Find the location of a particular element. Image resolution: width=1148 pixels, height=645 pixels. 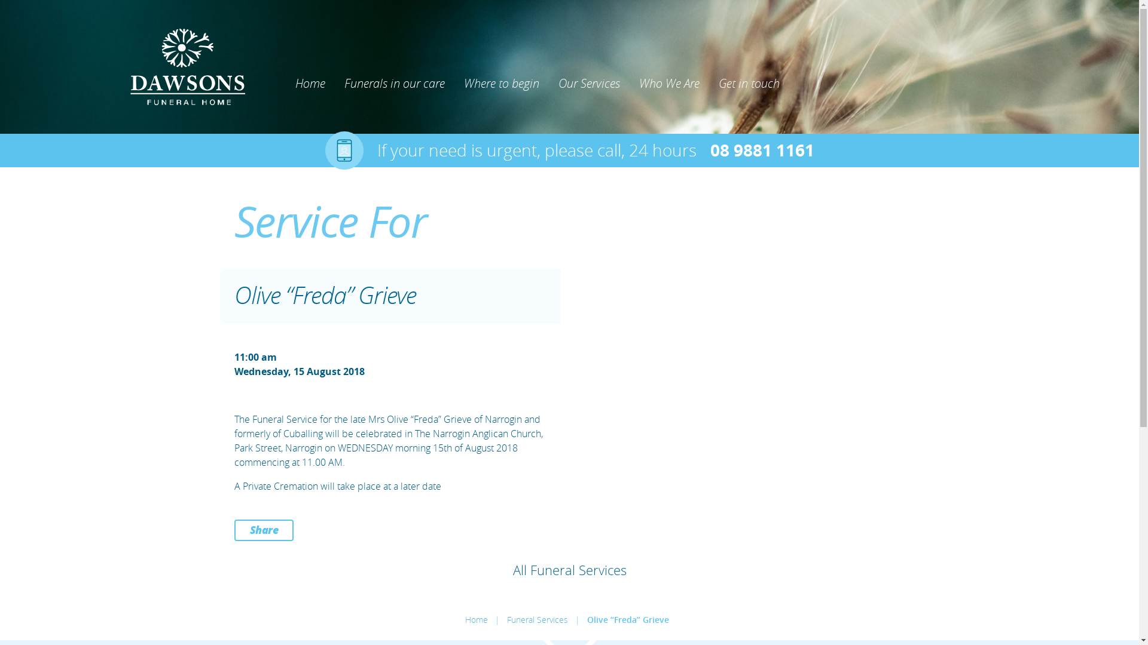

Where to begin is located at coordinates (502, 84).